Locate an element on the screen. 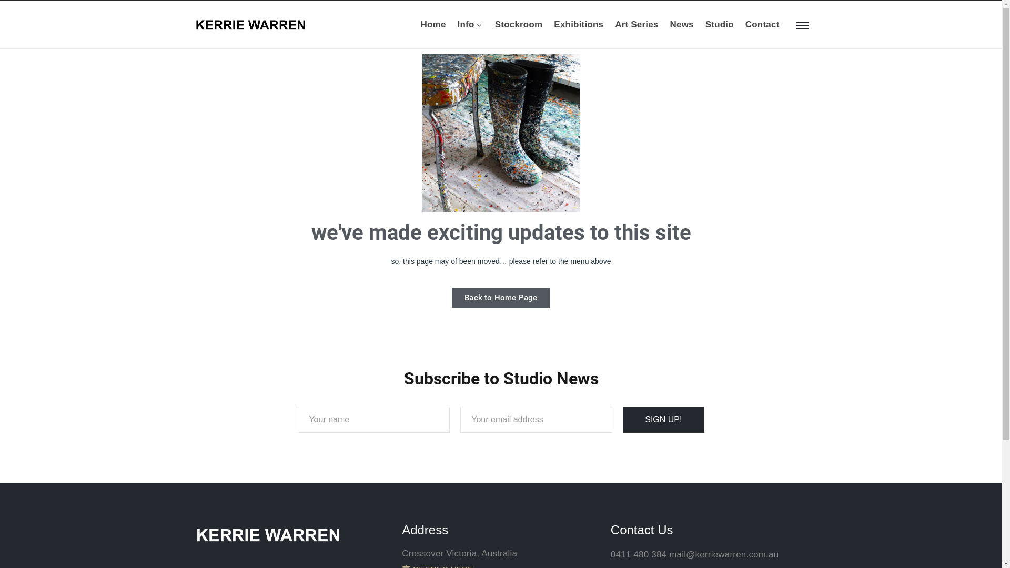 Image resolution: width=1010 pixels, height=568 pixels. mail@kerriewarren.com.au is located at coordinates (724, 554).